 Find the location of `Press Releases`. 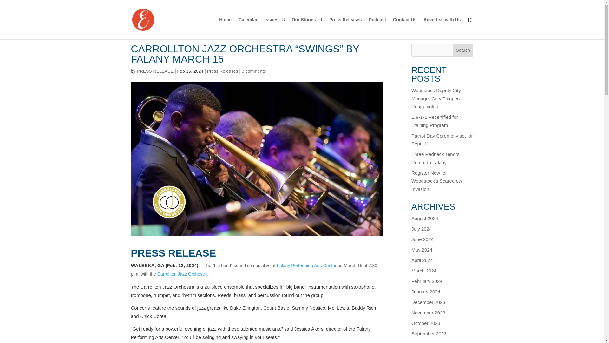

Press Releases is located at coordinates (222, 71).